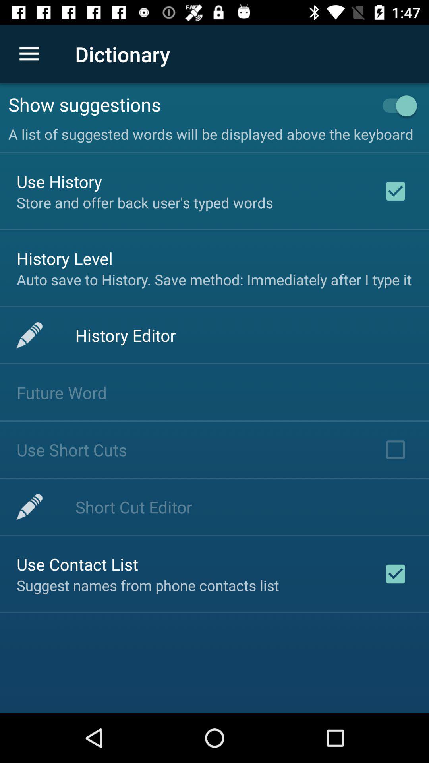 This screenshot has height=763, width=429. I want to click on launch icon above the a list of item, so click(190, 104).